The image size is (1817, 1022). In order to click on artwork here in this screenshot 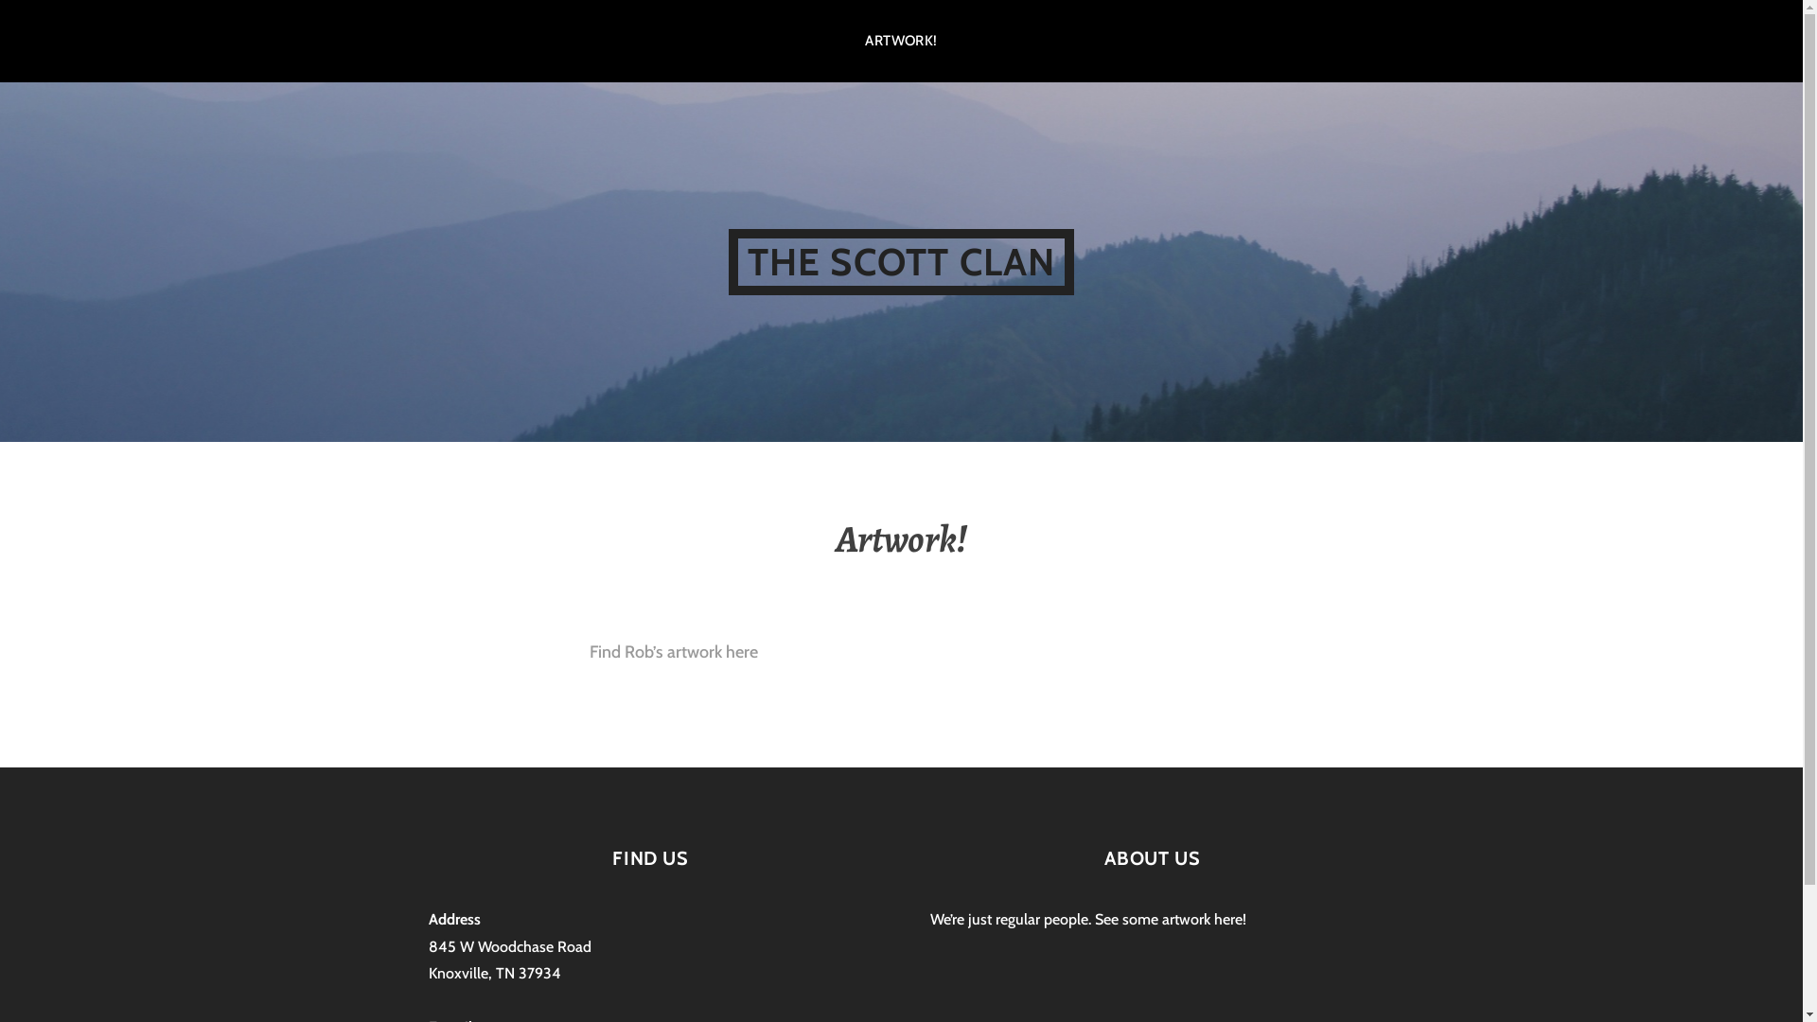, I will do `click(1202, 920)`.